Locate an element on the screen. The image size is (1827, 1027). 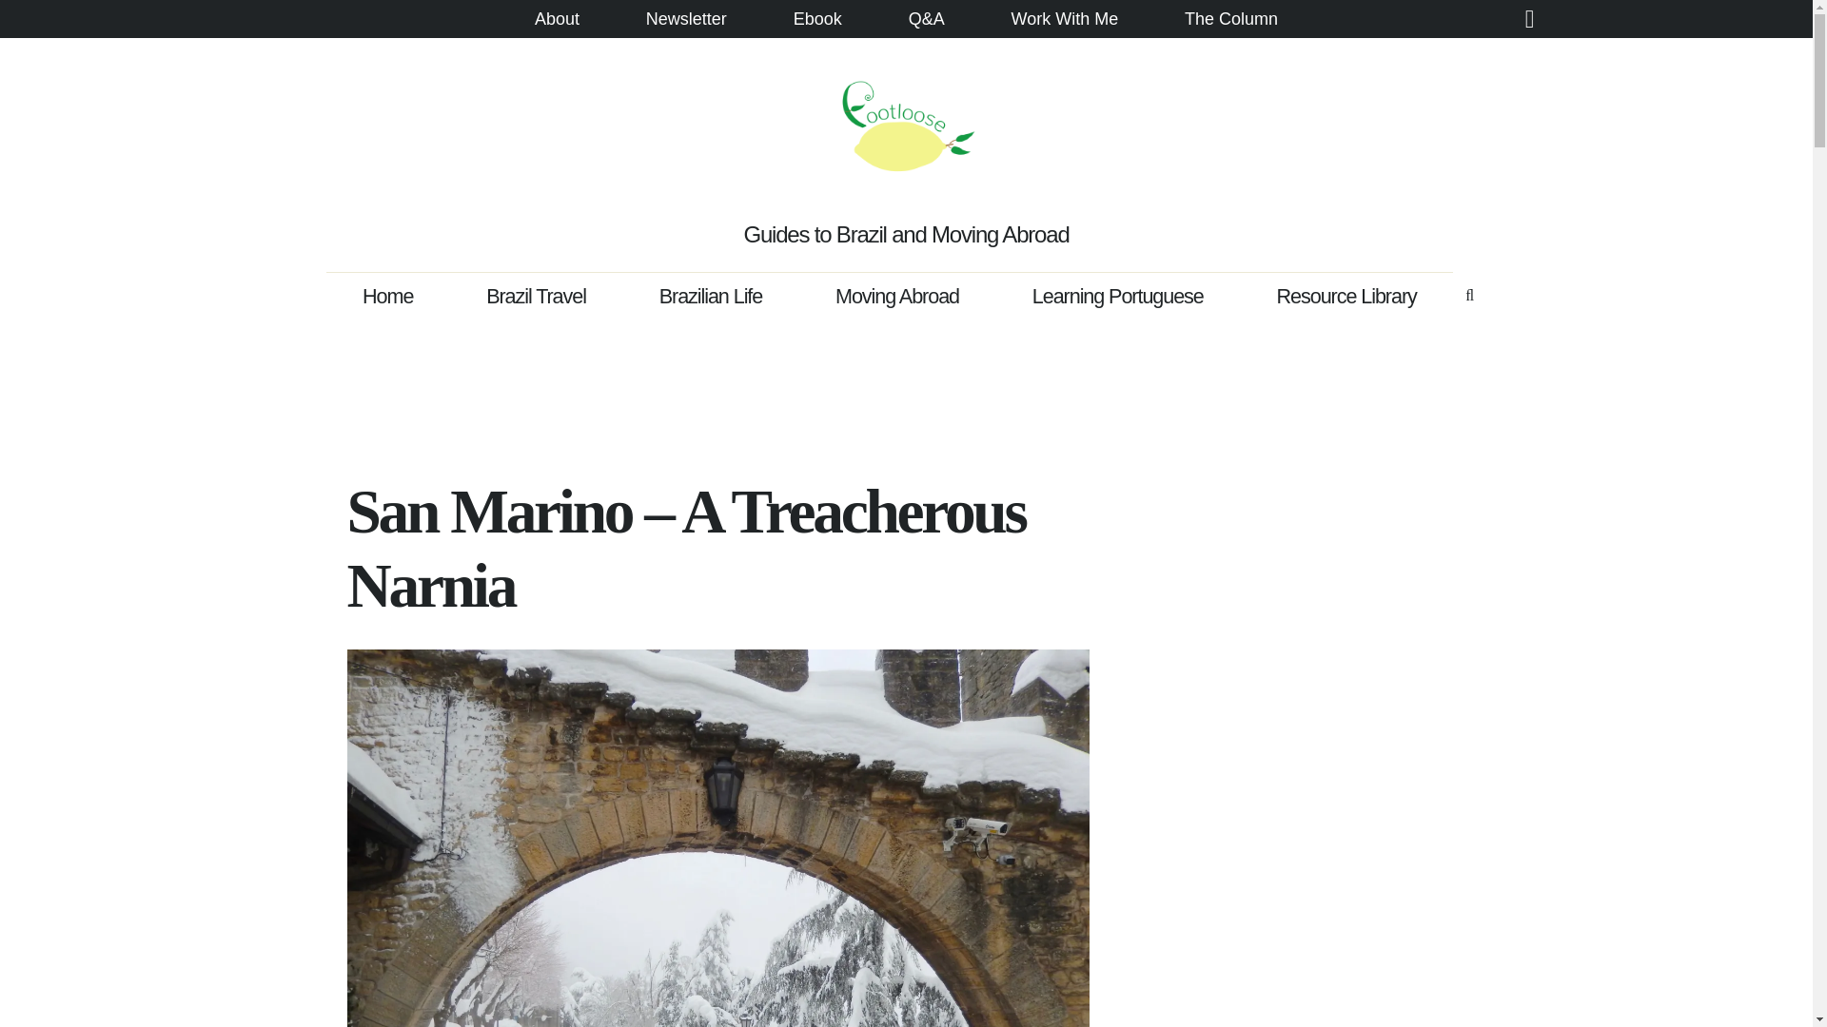
Home is located at coordinates (388, 295).